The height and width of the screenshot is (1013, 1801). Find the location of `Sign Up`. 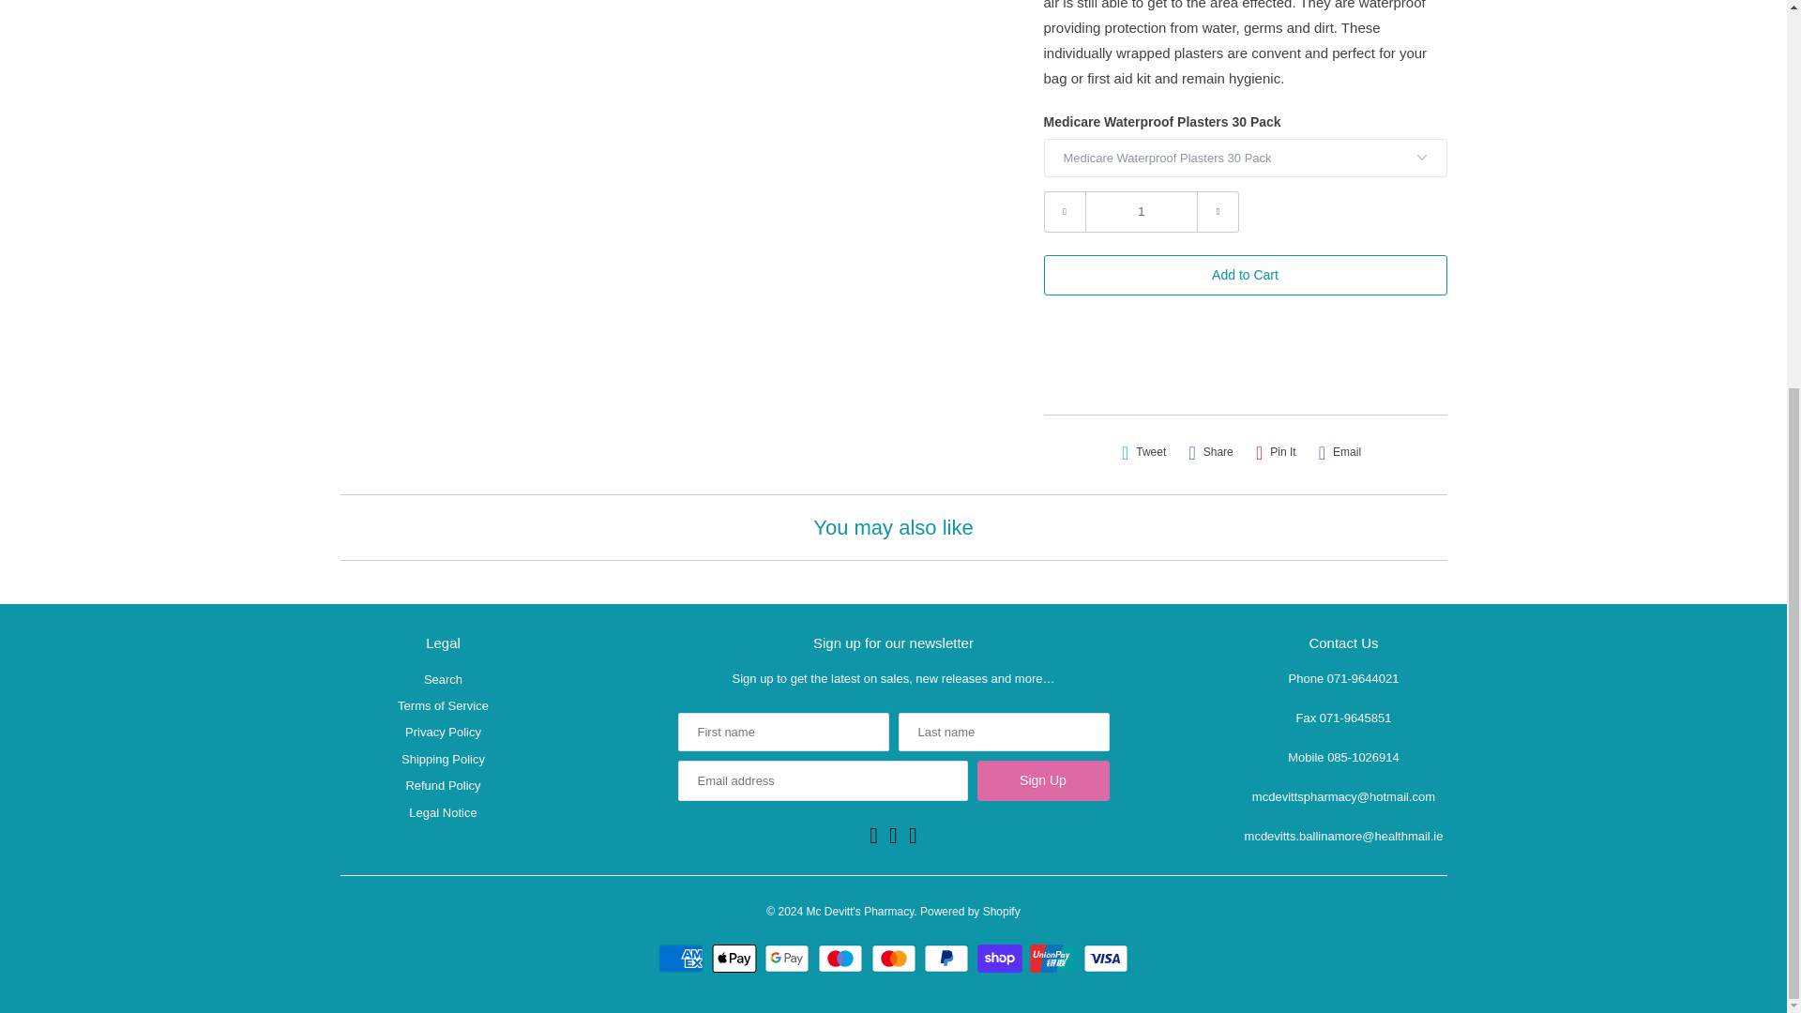

Sign Up is located at coordinates (1043, 780).